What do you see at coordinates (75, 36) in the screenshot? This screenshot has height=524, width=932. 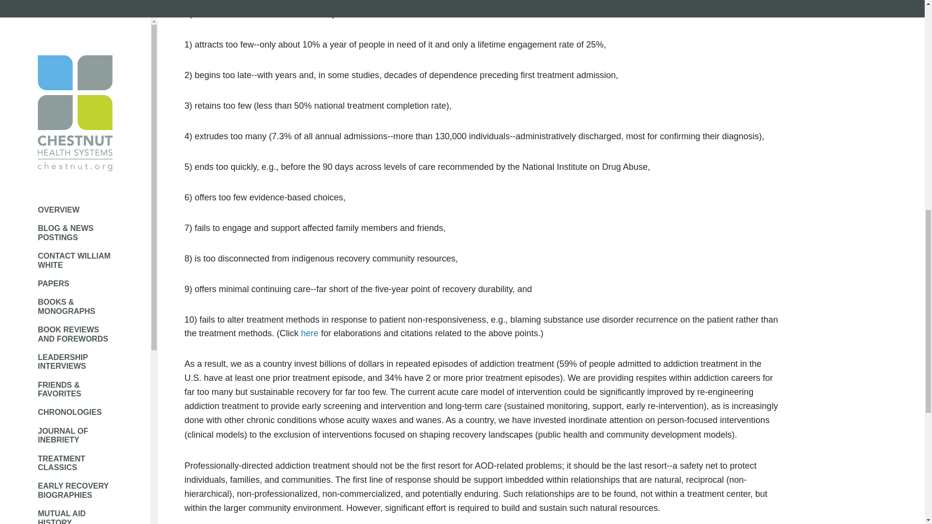 I see `PRESENTATIONS` at bounding box center [75, 36].